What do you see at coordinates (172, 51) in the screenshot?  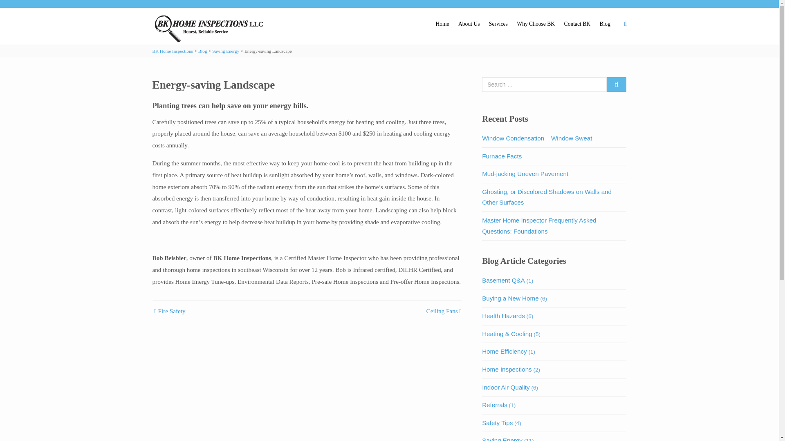 I see `BK Home Inspections` at bounding box center [172, 51].